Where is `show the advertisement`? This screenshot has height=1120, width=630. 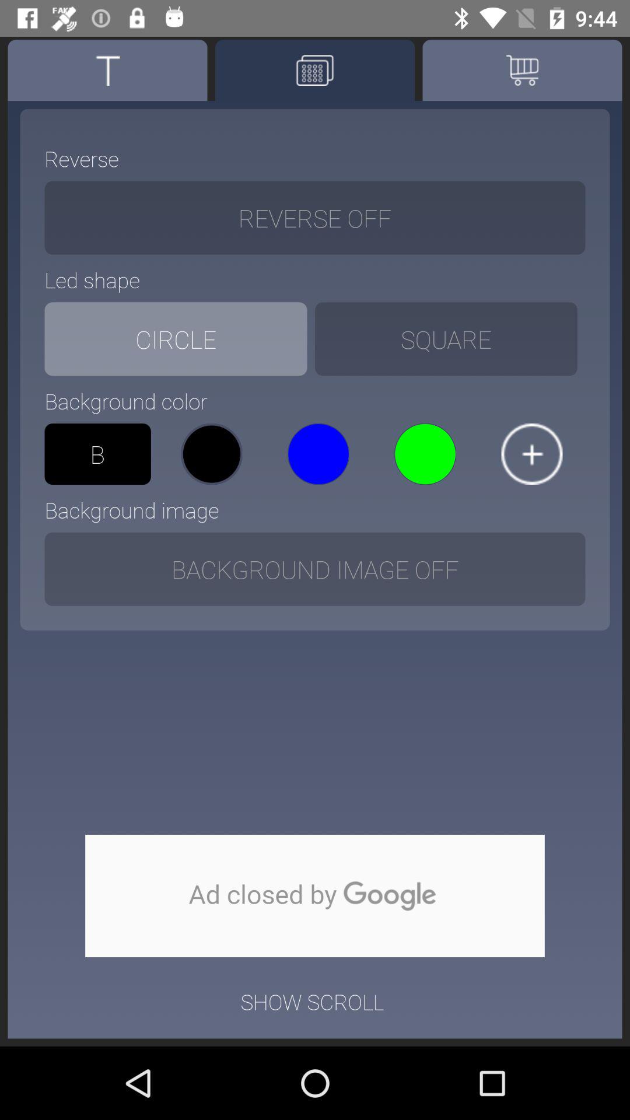
show the advertisement is located at coordinates (315, 896).